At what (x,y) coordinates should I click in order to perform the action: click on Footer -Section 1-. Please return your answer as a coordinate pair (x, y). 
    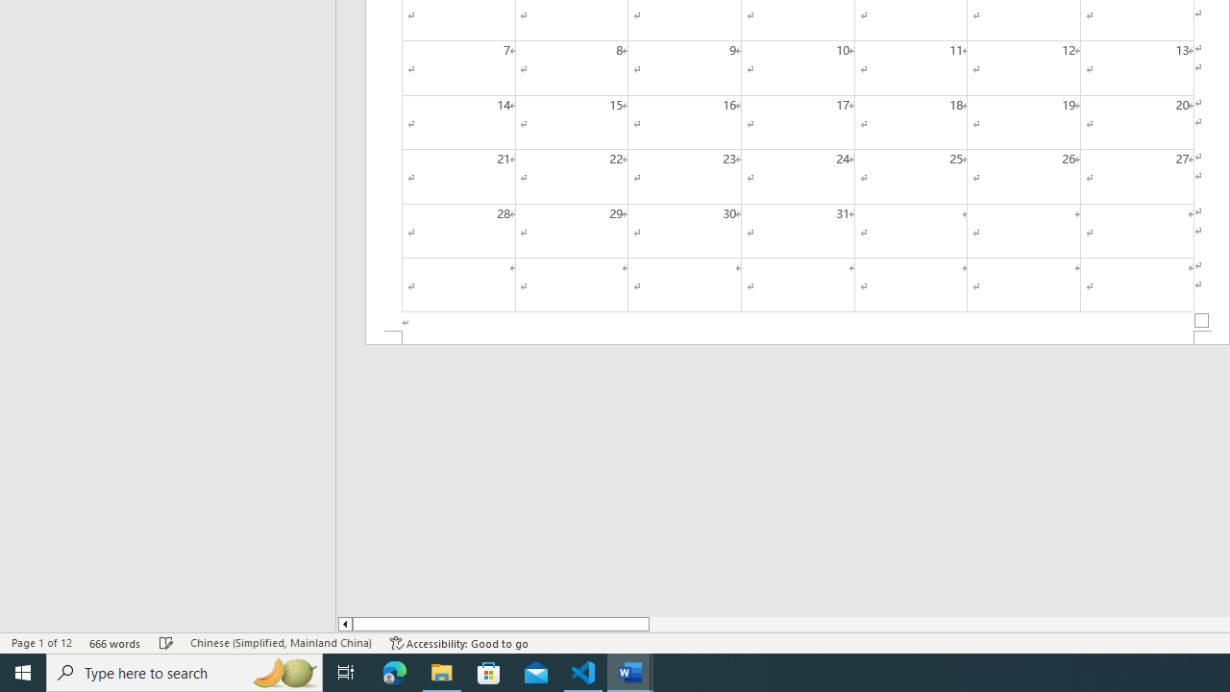
    Looking at the image, I should click on (798, 338).